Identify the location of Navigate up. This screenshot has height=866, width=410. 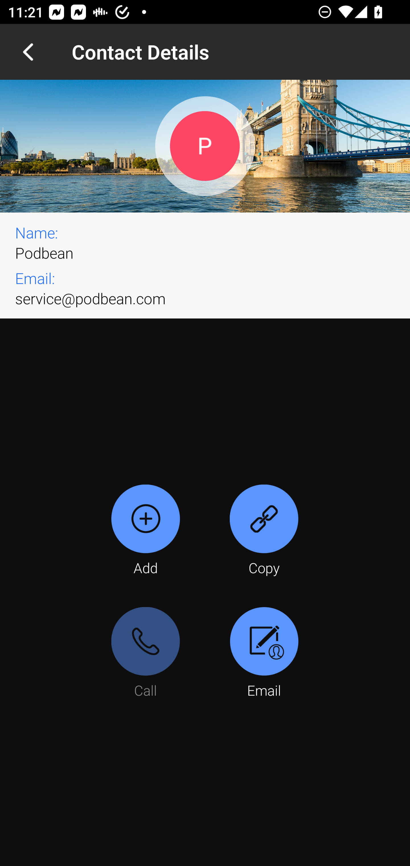
(28, 52).